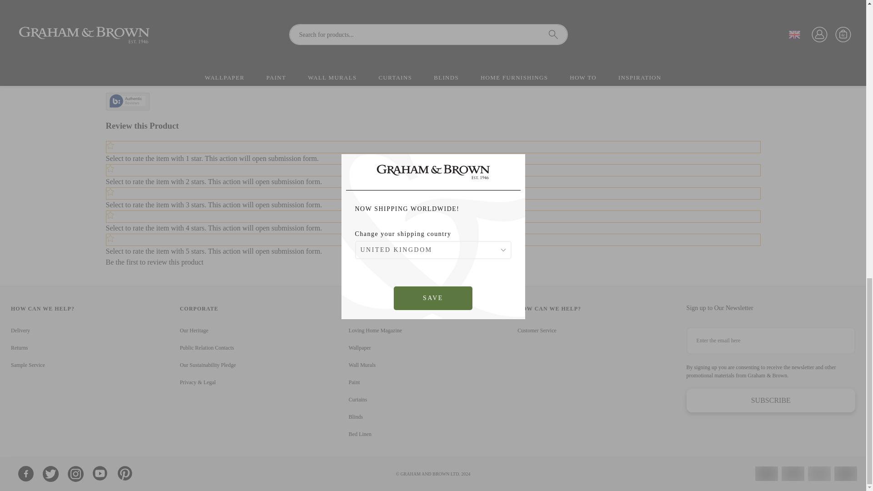  What do you see at coordinates (206, 348) in the screenshot?
I see `Public Relation Contacts` at bounding box center [206, 348].